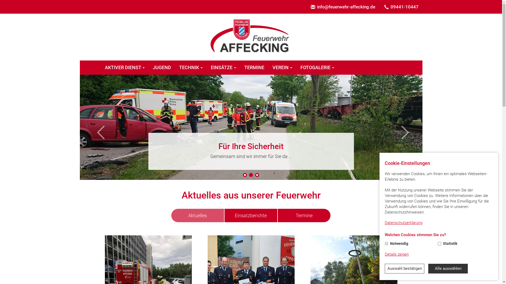 This screenshot has width=506, height=284. I want to click on Einsatzberichte, so click(251, 216).